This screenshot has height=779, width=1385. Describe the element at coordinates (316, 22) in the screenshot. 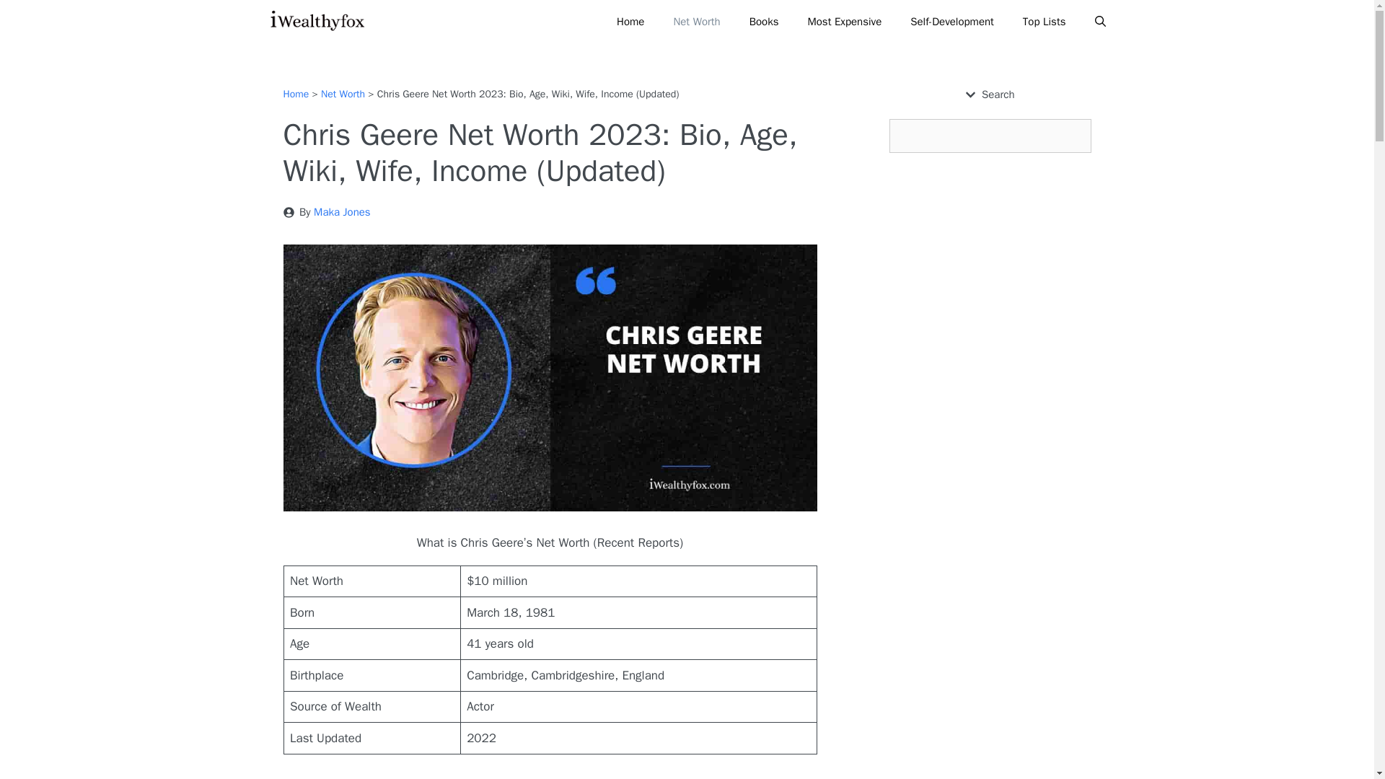

I see `iWealthyfox` at that location.